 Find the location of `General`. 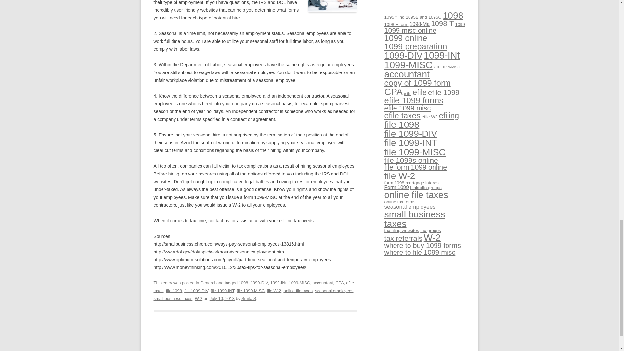

General is located at coordinates (208, 283).